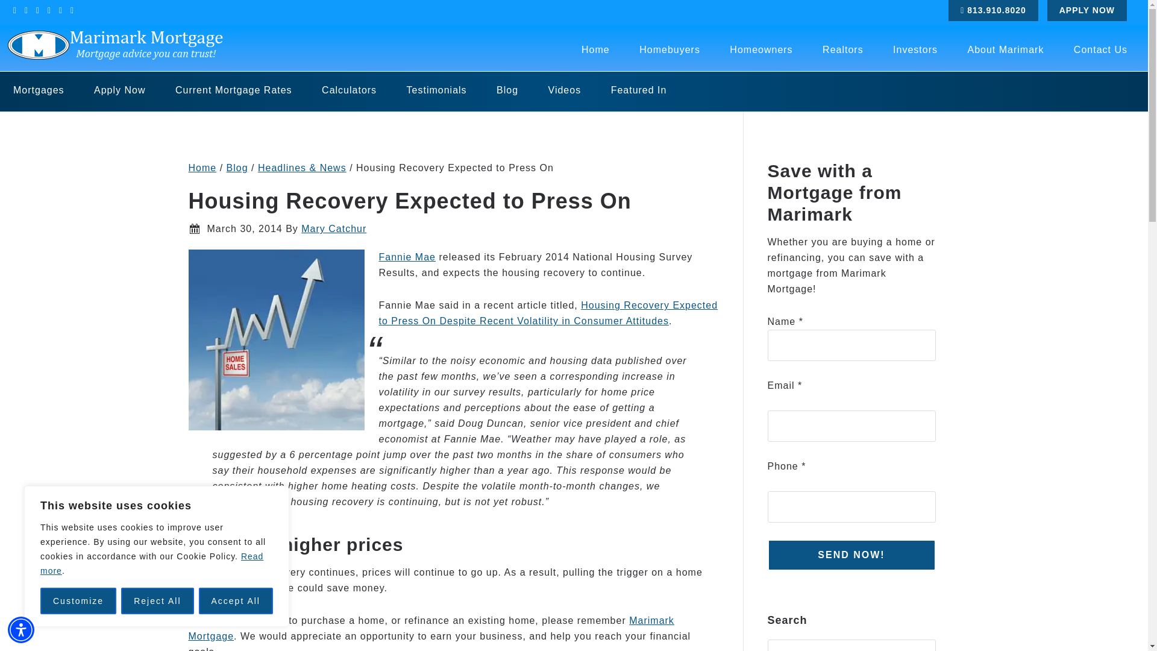 This screenshot has height=651, width=1157. I want to click on Home, so click(595, 49).